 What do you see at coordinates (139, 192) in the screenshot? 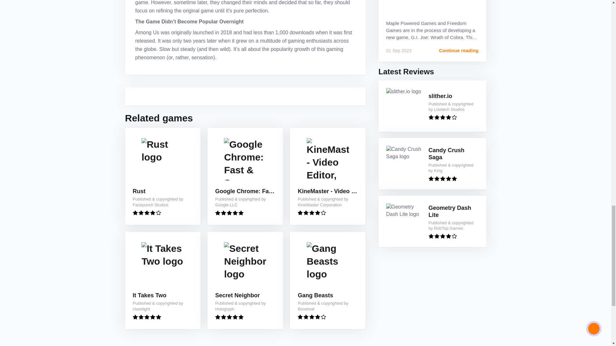
I see `Rust` at bounding box center [139, 192].